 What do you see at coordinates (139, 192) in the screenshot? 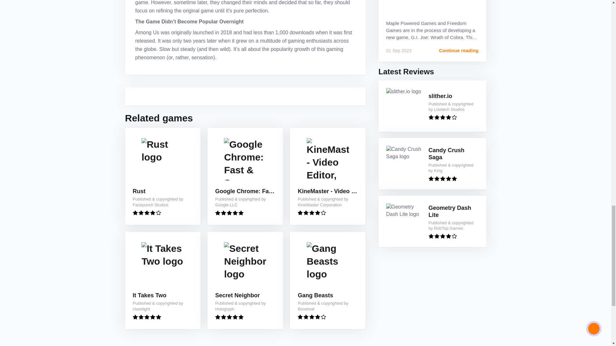
I see `Rust` at bounding box center [139, 192].